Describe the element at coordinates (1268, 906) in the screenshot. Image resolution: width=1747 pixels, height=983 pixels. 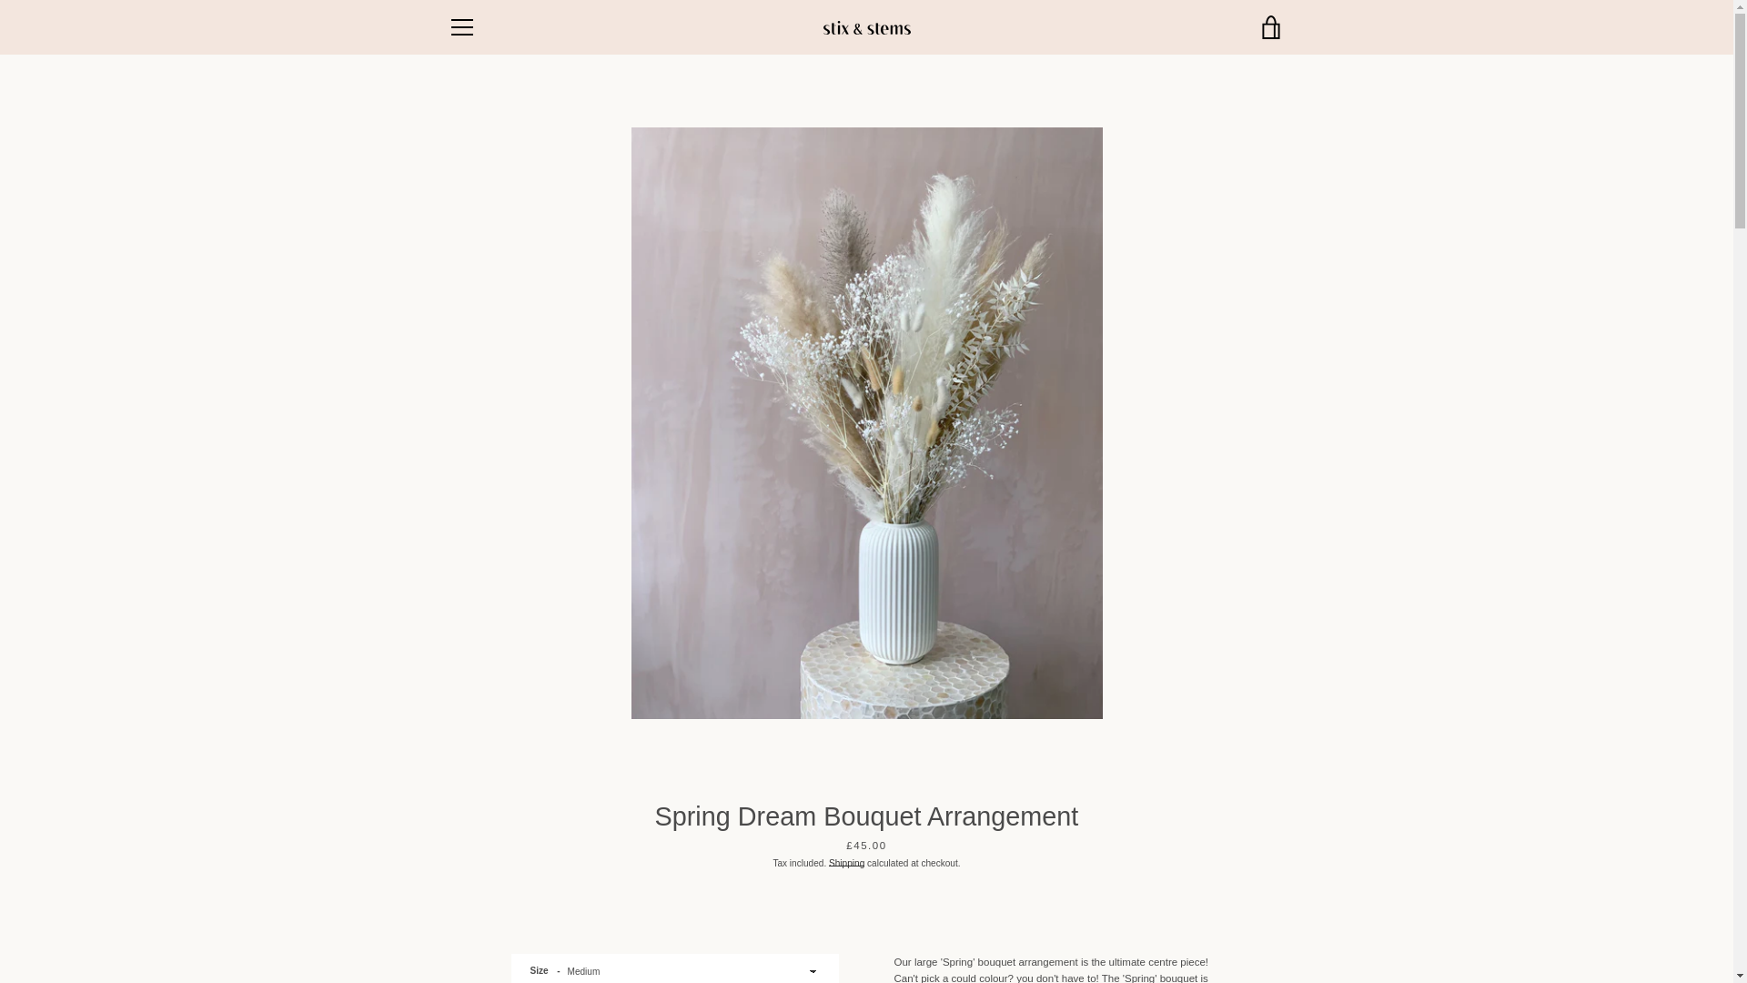
I see `Maestro` at that location.